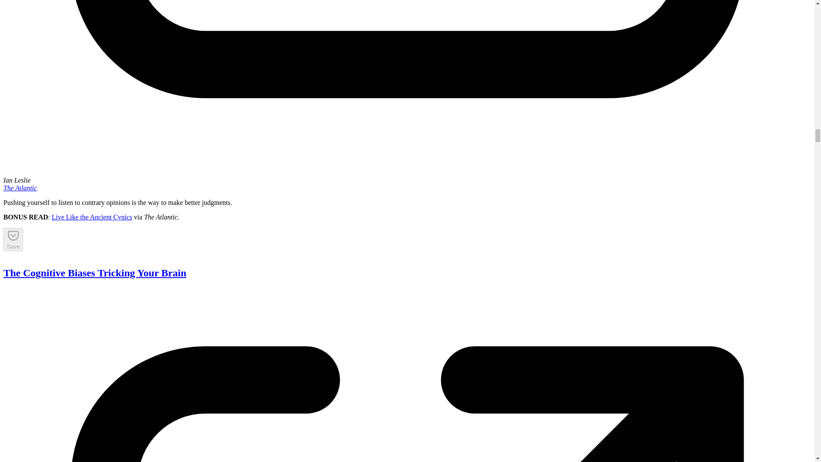 Image resolution: width=821 pixels, height=462 pixels. Describe the element at coordinates (95, 273) in the screenshot. I see `The Cognitive Biases Tricking Your Brain` at that location.